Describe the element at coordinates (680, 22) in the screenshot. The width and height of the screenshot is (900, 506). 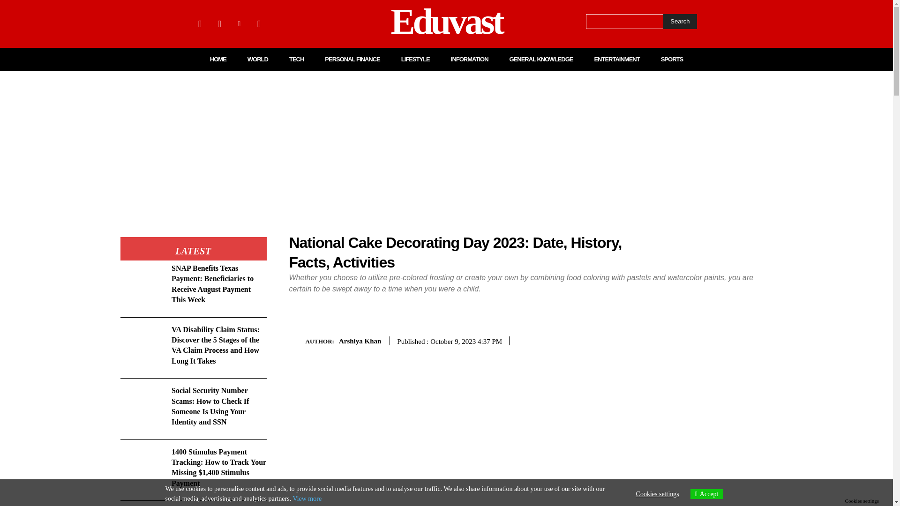
I see `Search` at that location.